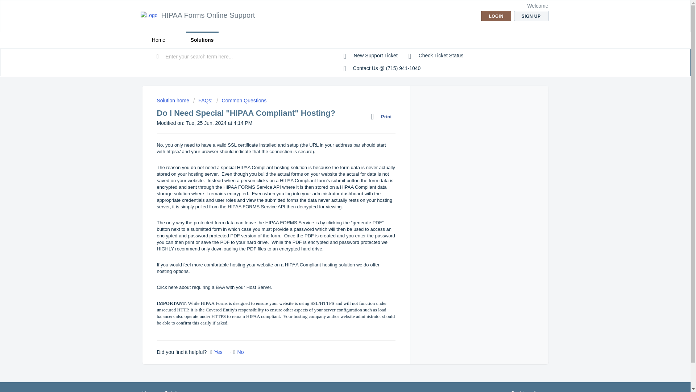 The width and height of the screenshot is (696, 392). Describe the element at coordinates (203, 100) in the screenshot. I see `FAQs:` at that location.